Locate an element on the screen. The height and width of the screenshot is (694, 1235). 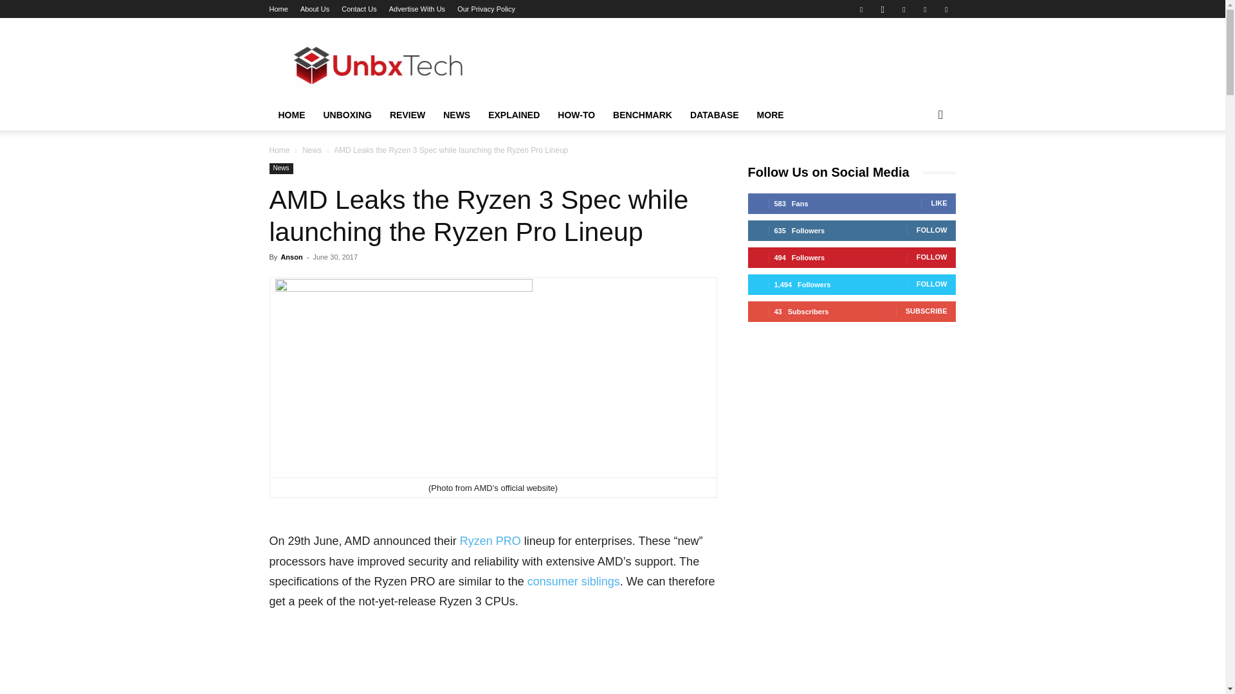
UnbxTech is located at coordinates (378, 64).